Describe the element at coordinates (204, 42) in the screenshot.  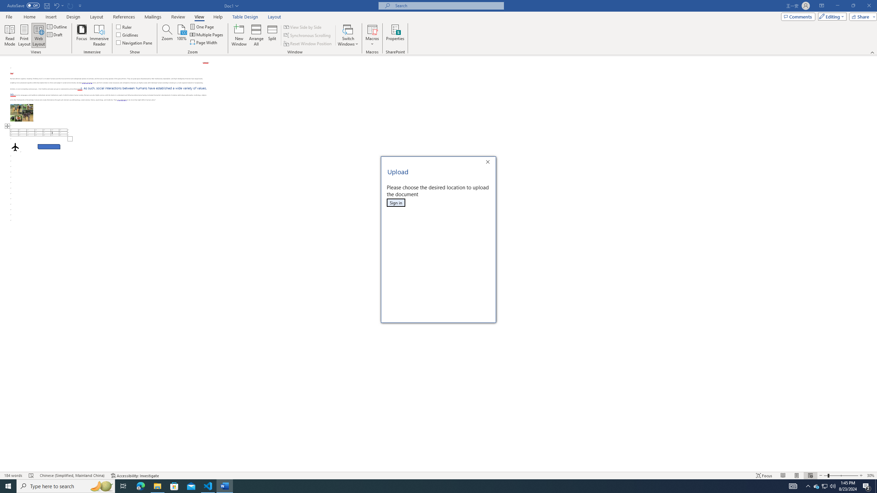
I see `Page Width` at that location.